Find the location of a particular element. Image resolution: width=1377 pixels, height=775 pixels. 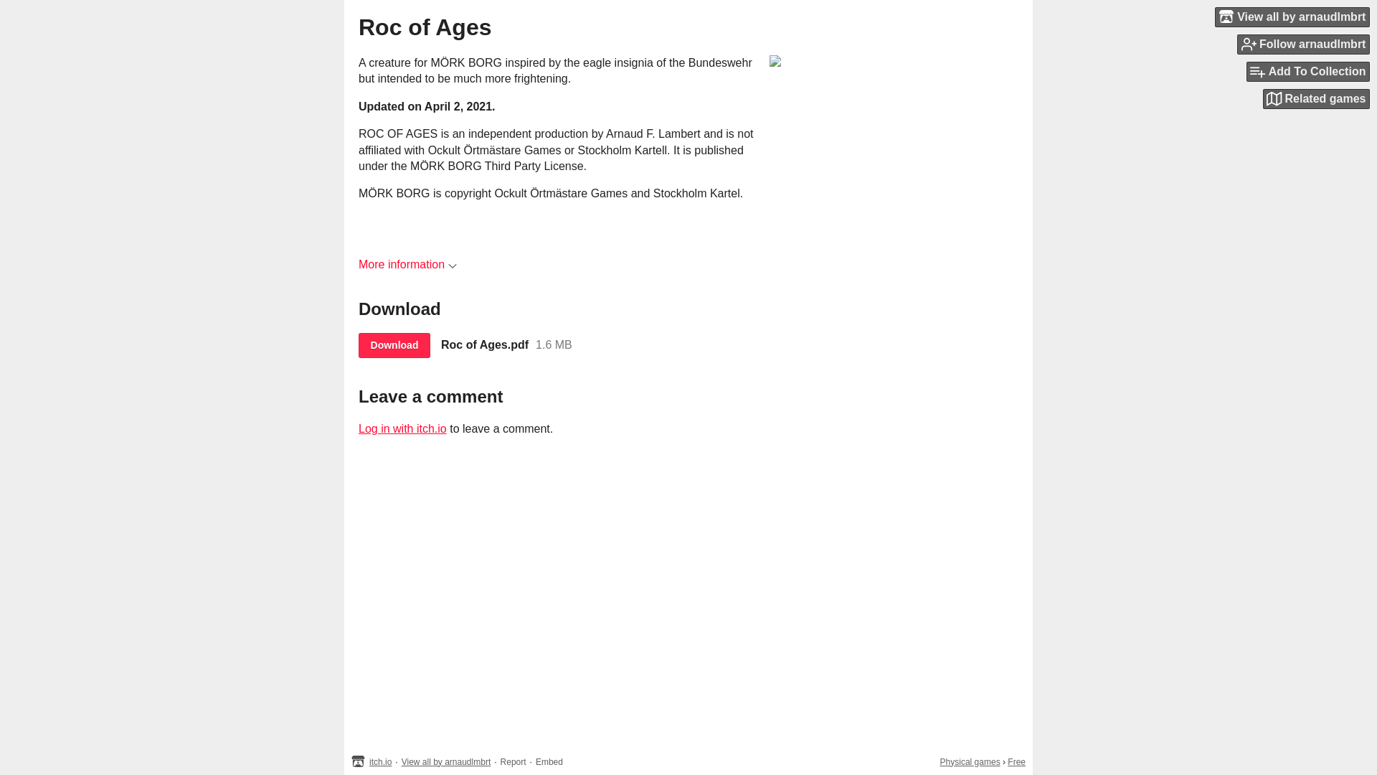

Follow arnaudlmbrt is located at coordinates (1303, 44).